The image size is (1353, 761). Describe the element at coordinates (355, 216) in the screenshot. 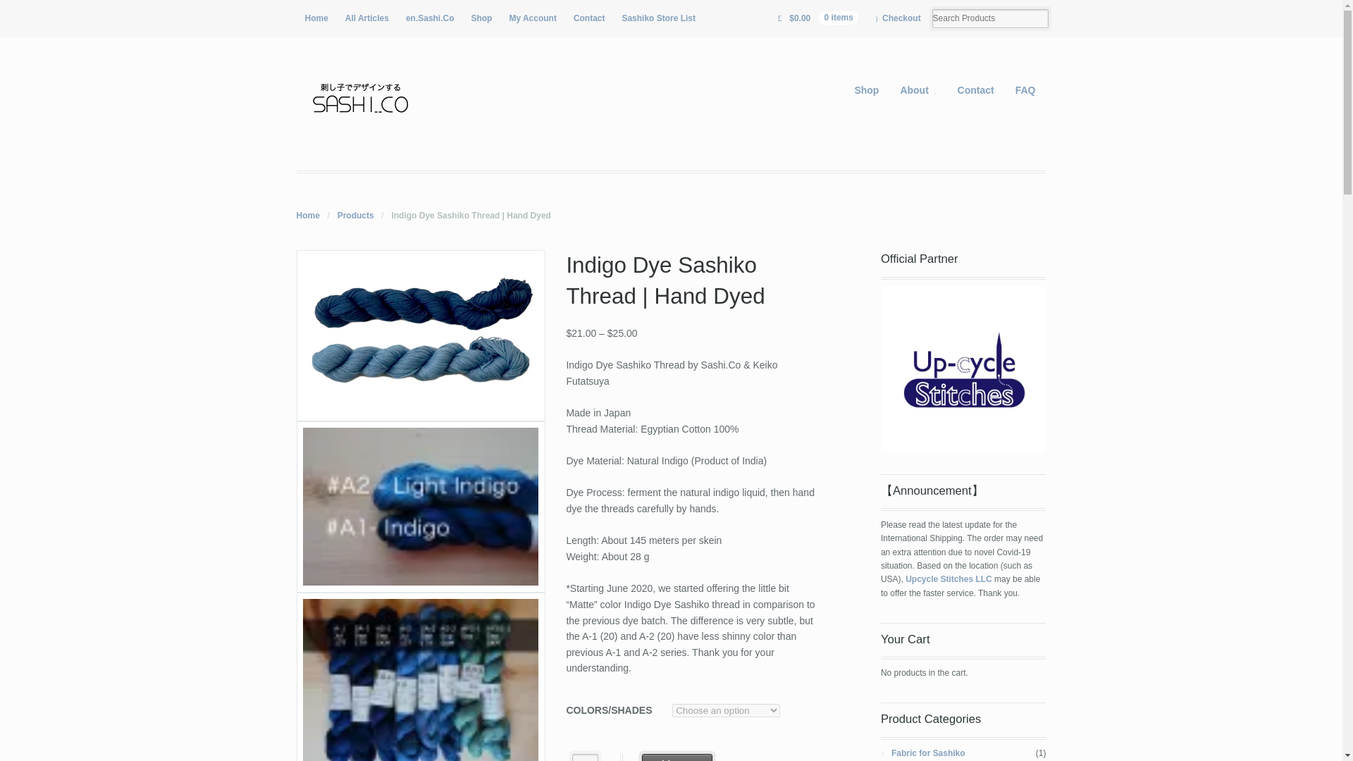

I see `Products` at that location.